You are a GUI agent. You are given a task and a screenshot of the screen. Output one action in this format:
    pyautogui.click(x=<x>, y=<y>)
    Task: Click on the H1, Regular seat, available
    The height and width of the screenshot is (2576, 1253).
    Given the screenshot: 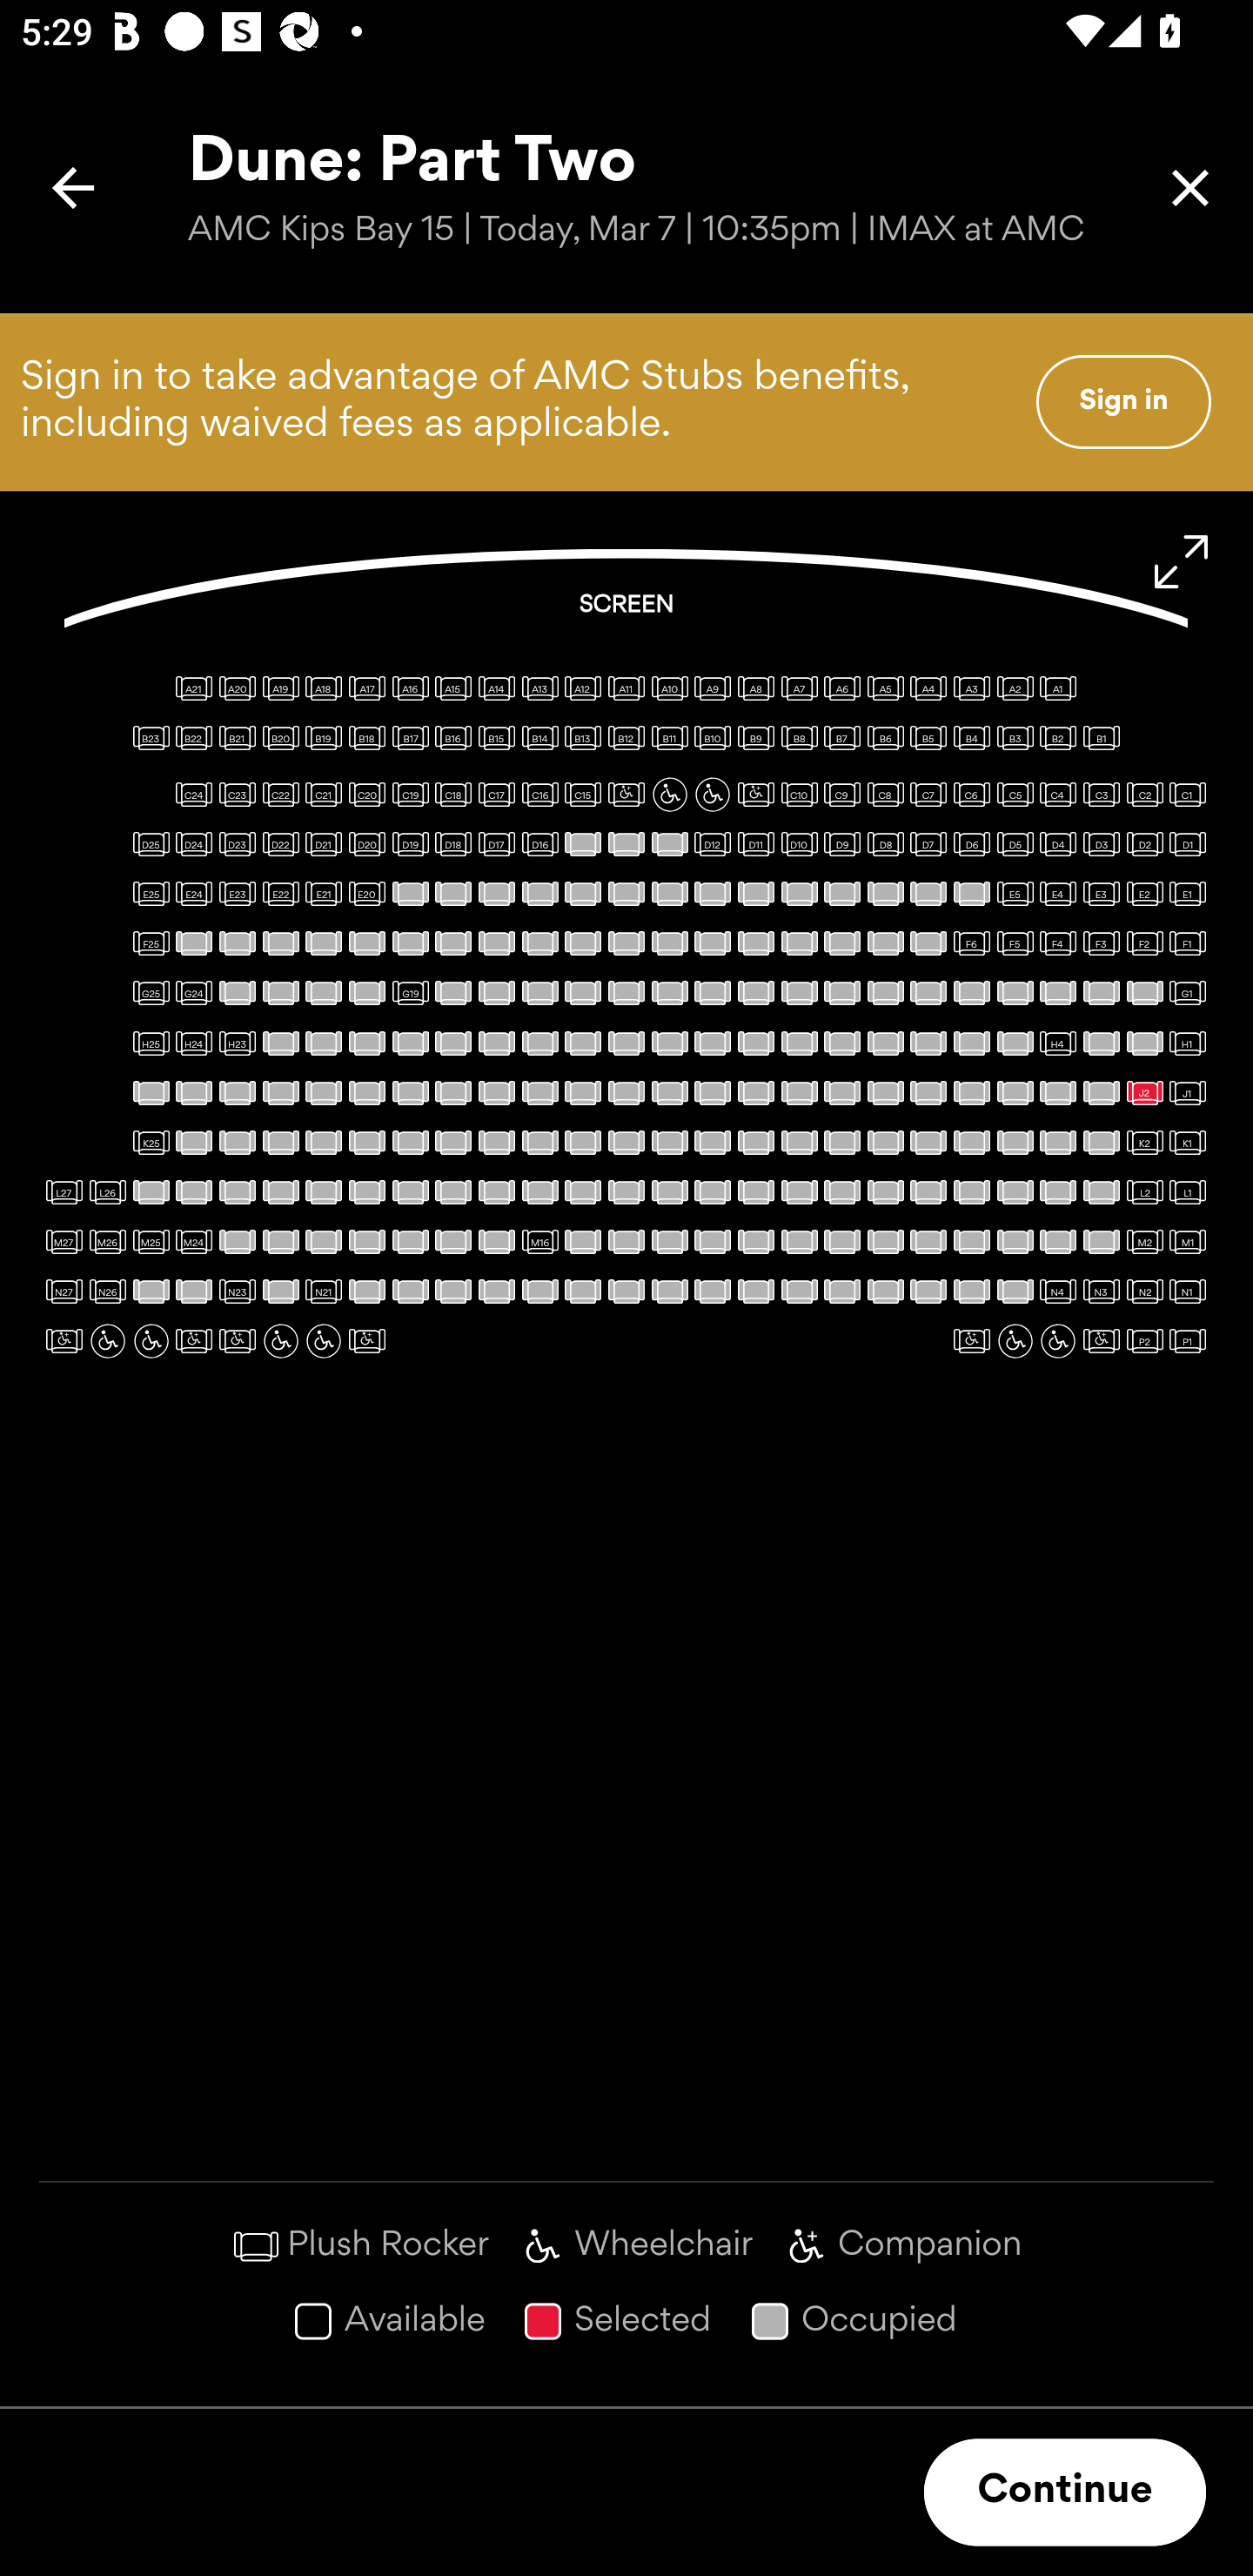 What is the action you would take?
    pyautogui.click(x=1187, y=1043)
    